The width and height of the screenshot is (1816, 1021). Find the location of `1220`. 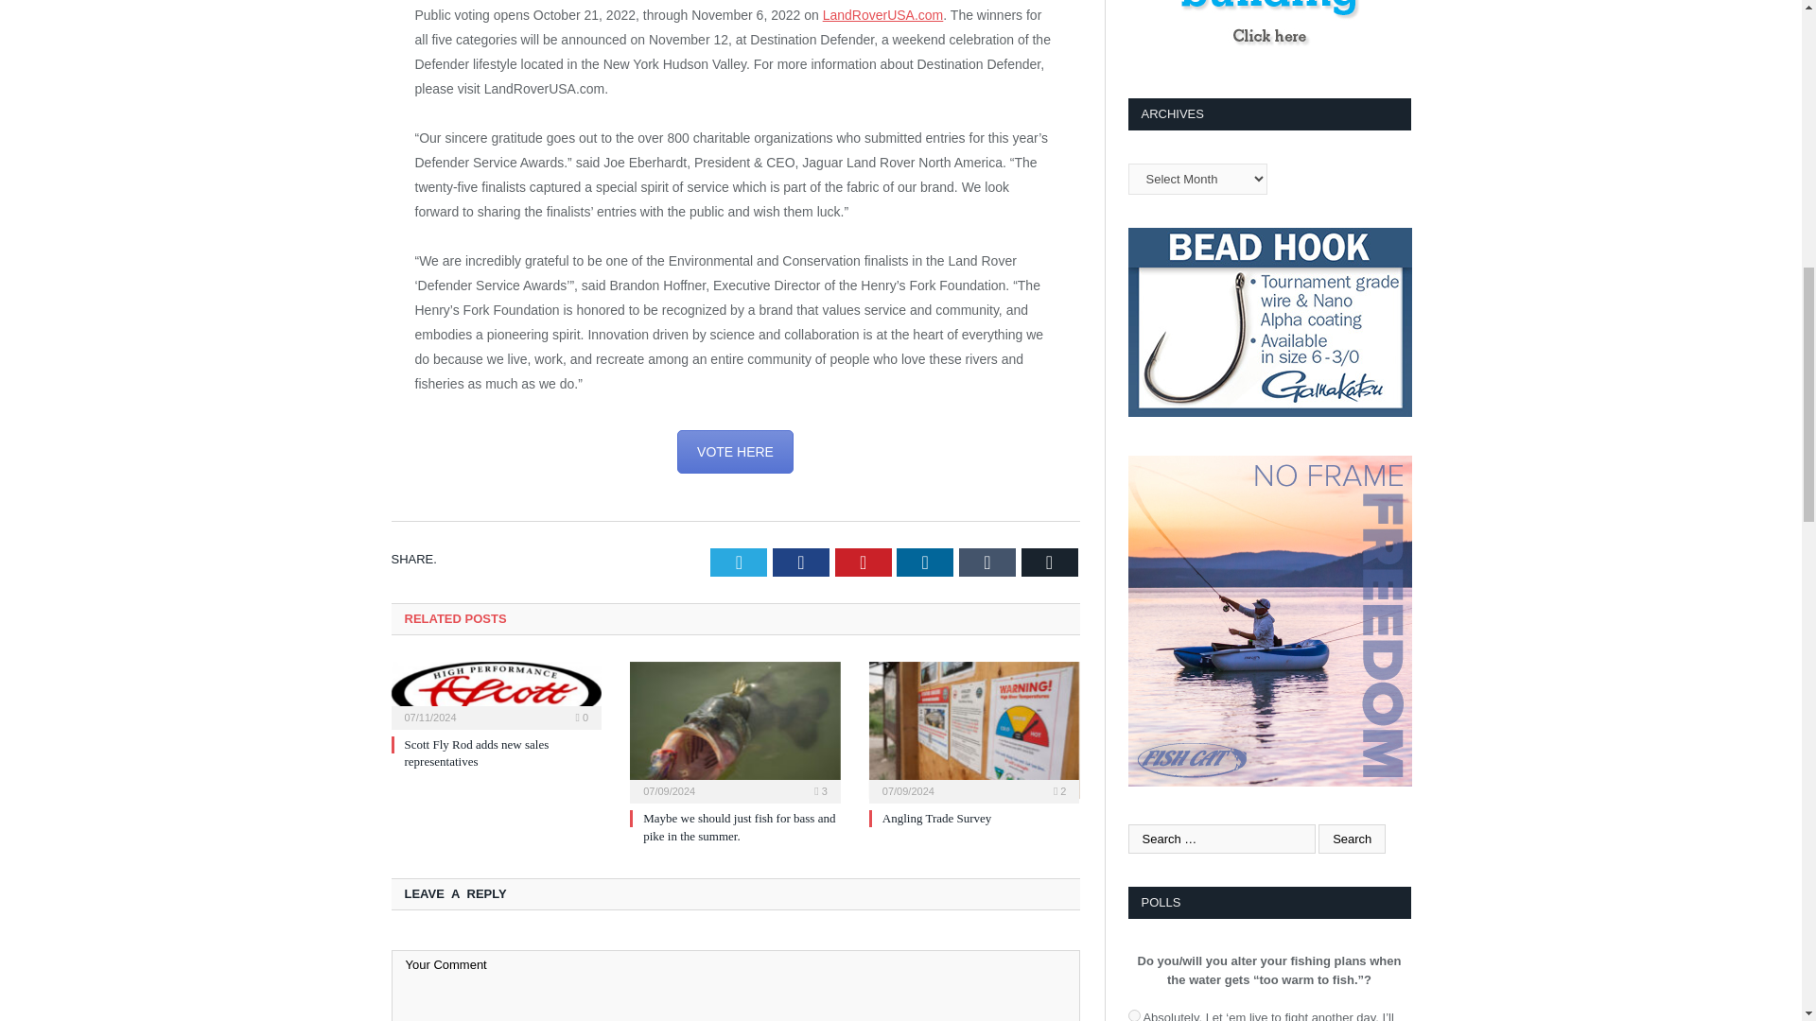

1220 is located at coordinates (1133, 1015).